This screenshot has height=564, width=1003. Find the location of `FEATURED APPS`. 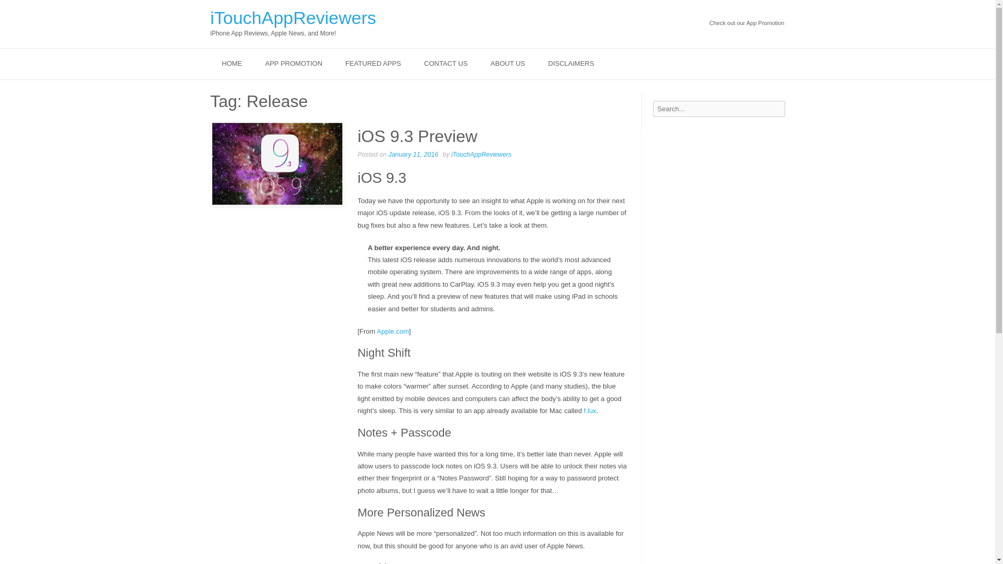

FEATURED APPS is located at coordinates (373, 64).